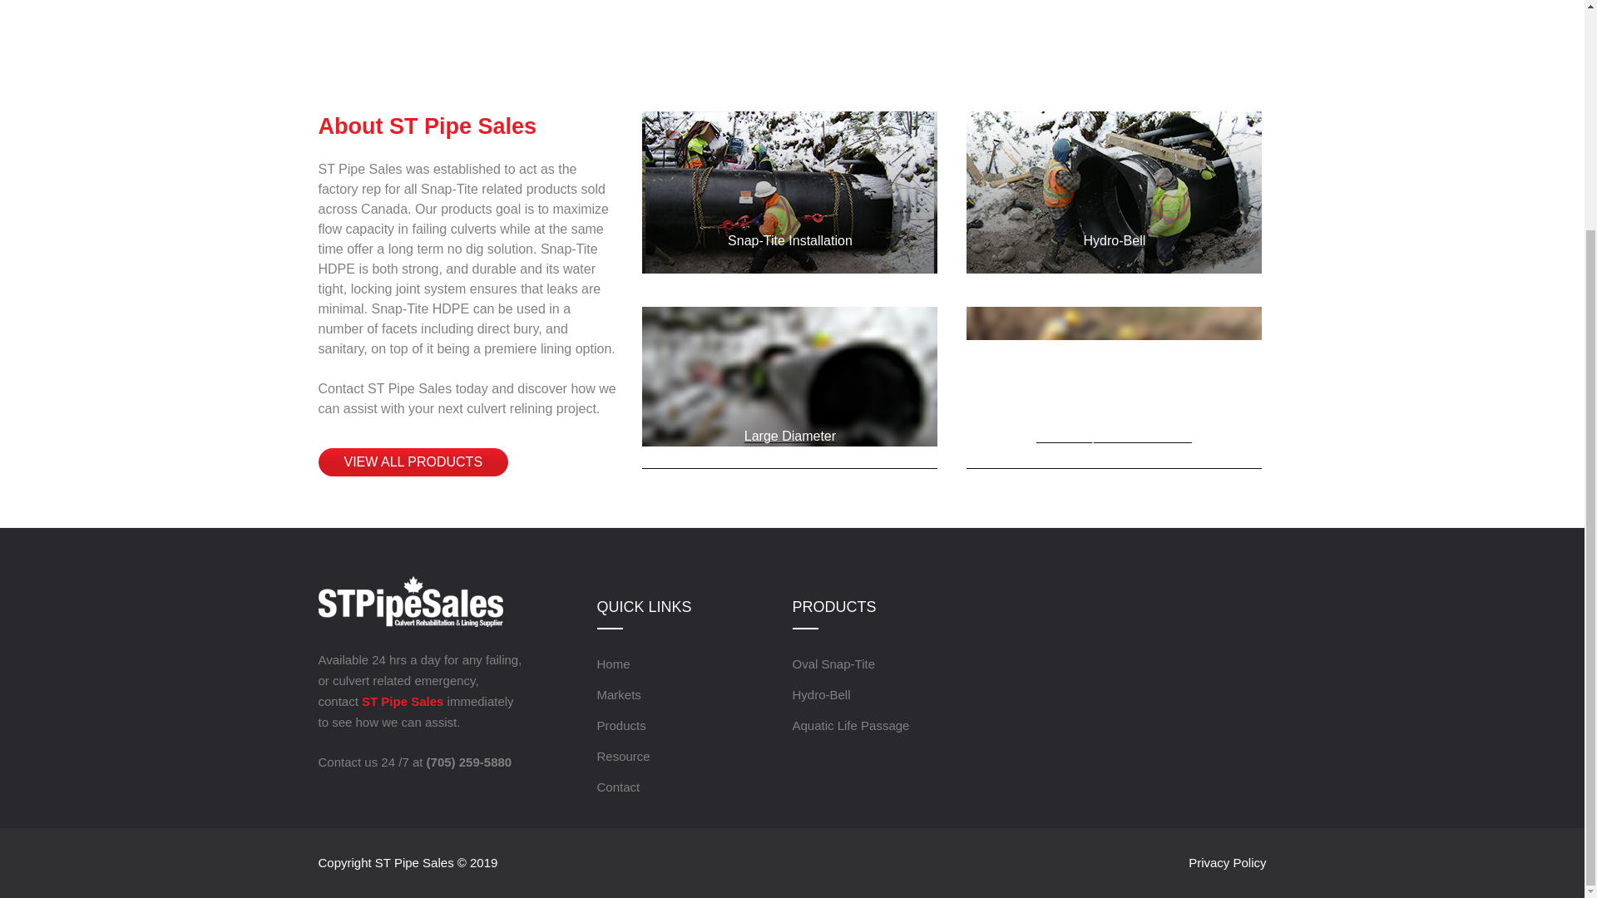 Image resolution: width=1597 pixels, height=898 pixels. I want to click on Aquatic Life Passage, so click(850, 725).